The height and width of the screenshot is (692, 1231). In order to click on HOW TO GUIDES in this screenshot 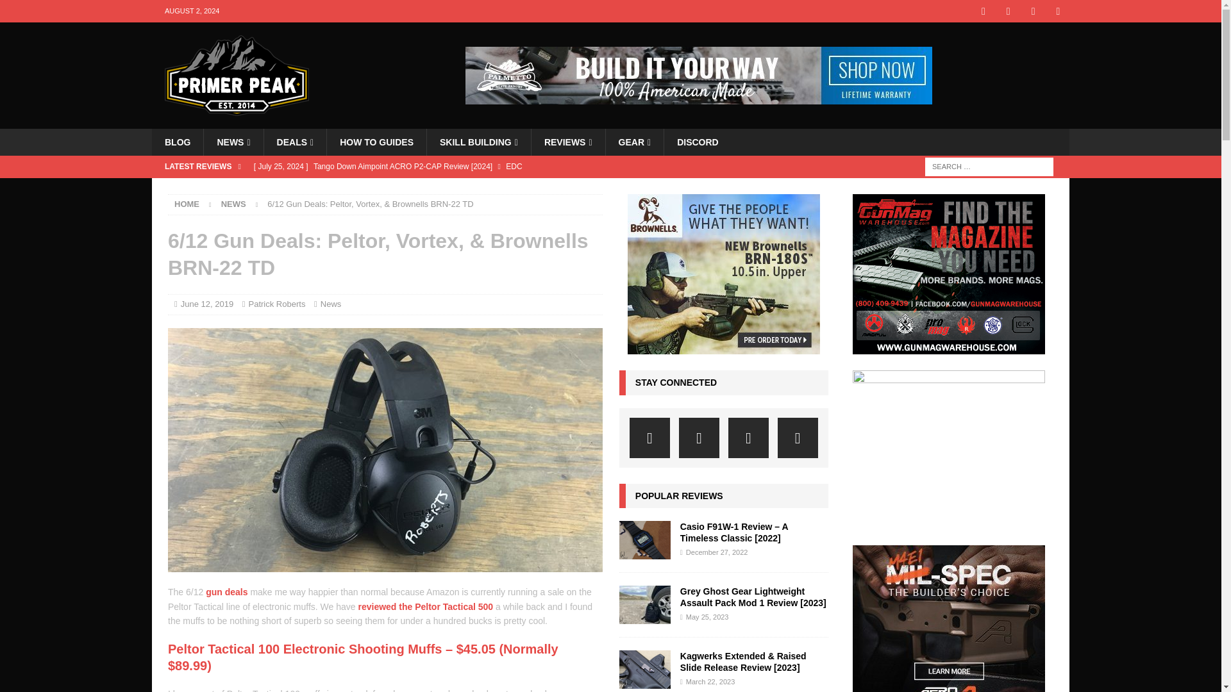, I will do `click(376, 142)`.